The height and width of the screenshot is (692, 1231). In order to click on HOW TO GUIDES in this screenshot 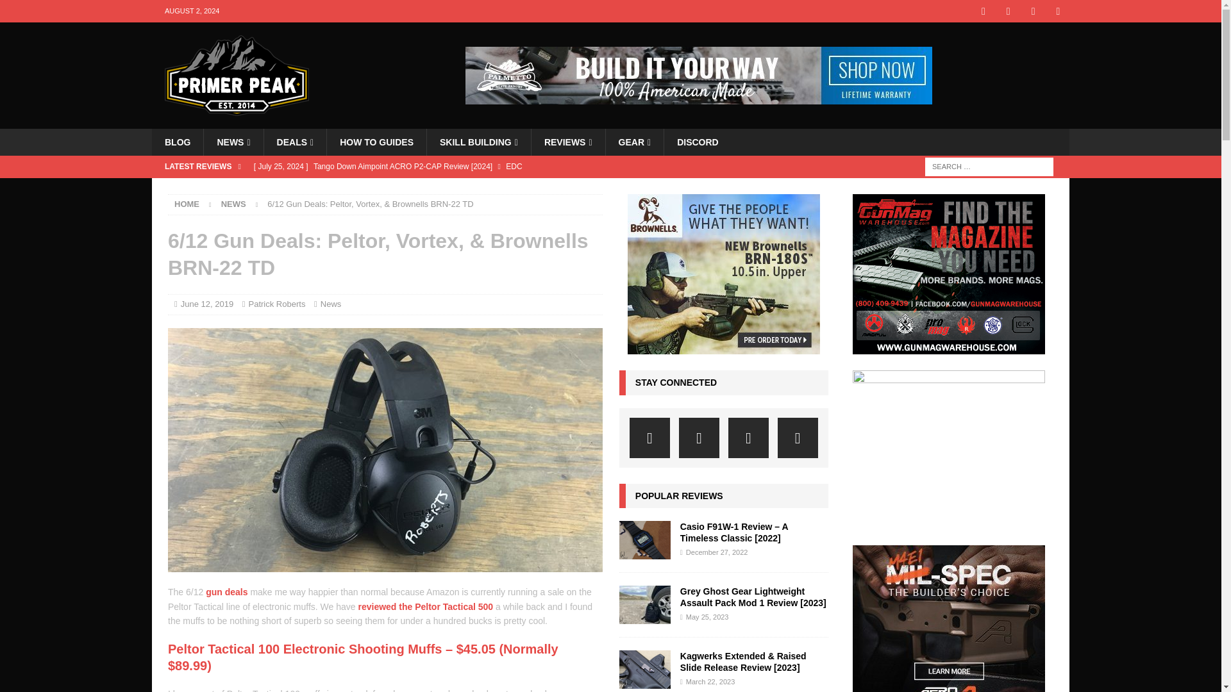, I will do `click(376, 142)`.